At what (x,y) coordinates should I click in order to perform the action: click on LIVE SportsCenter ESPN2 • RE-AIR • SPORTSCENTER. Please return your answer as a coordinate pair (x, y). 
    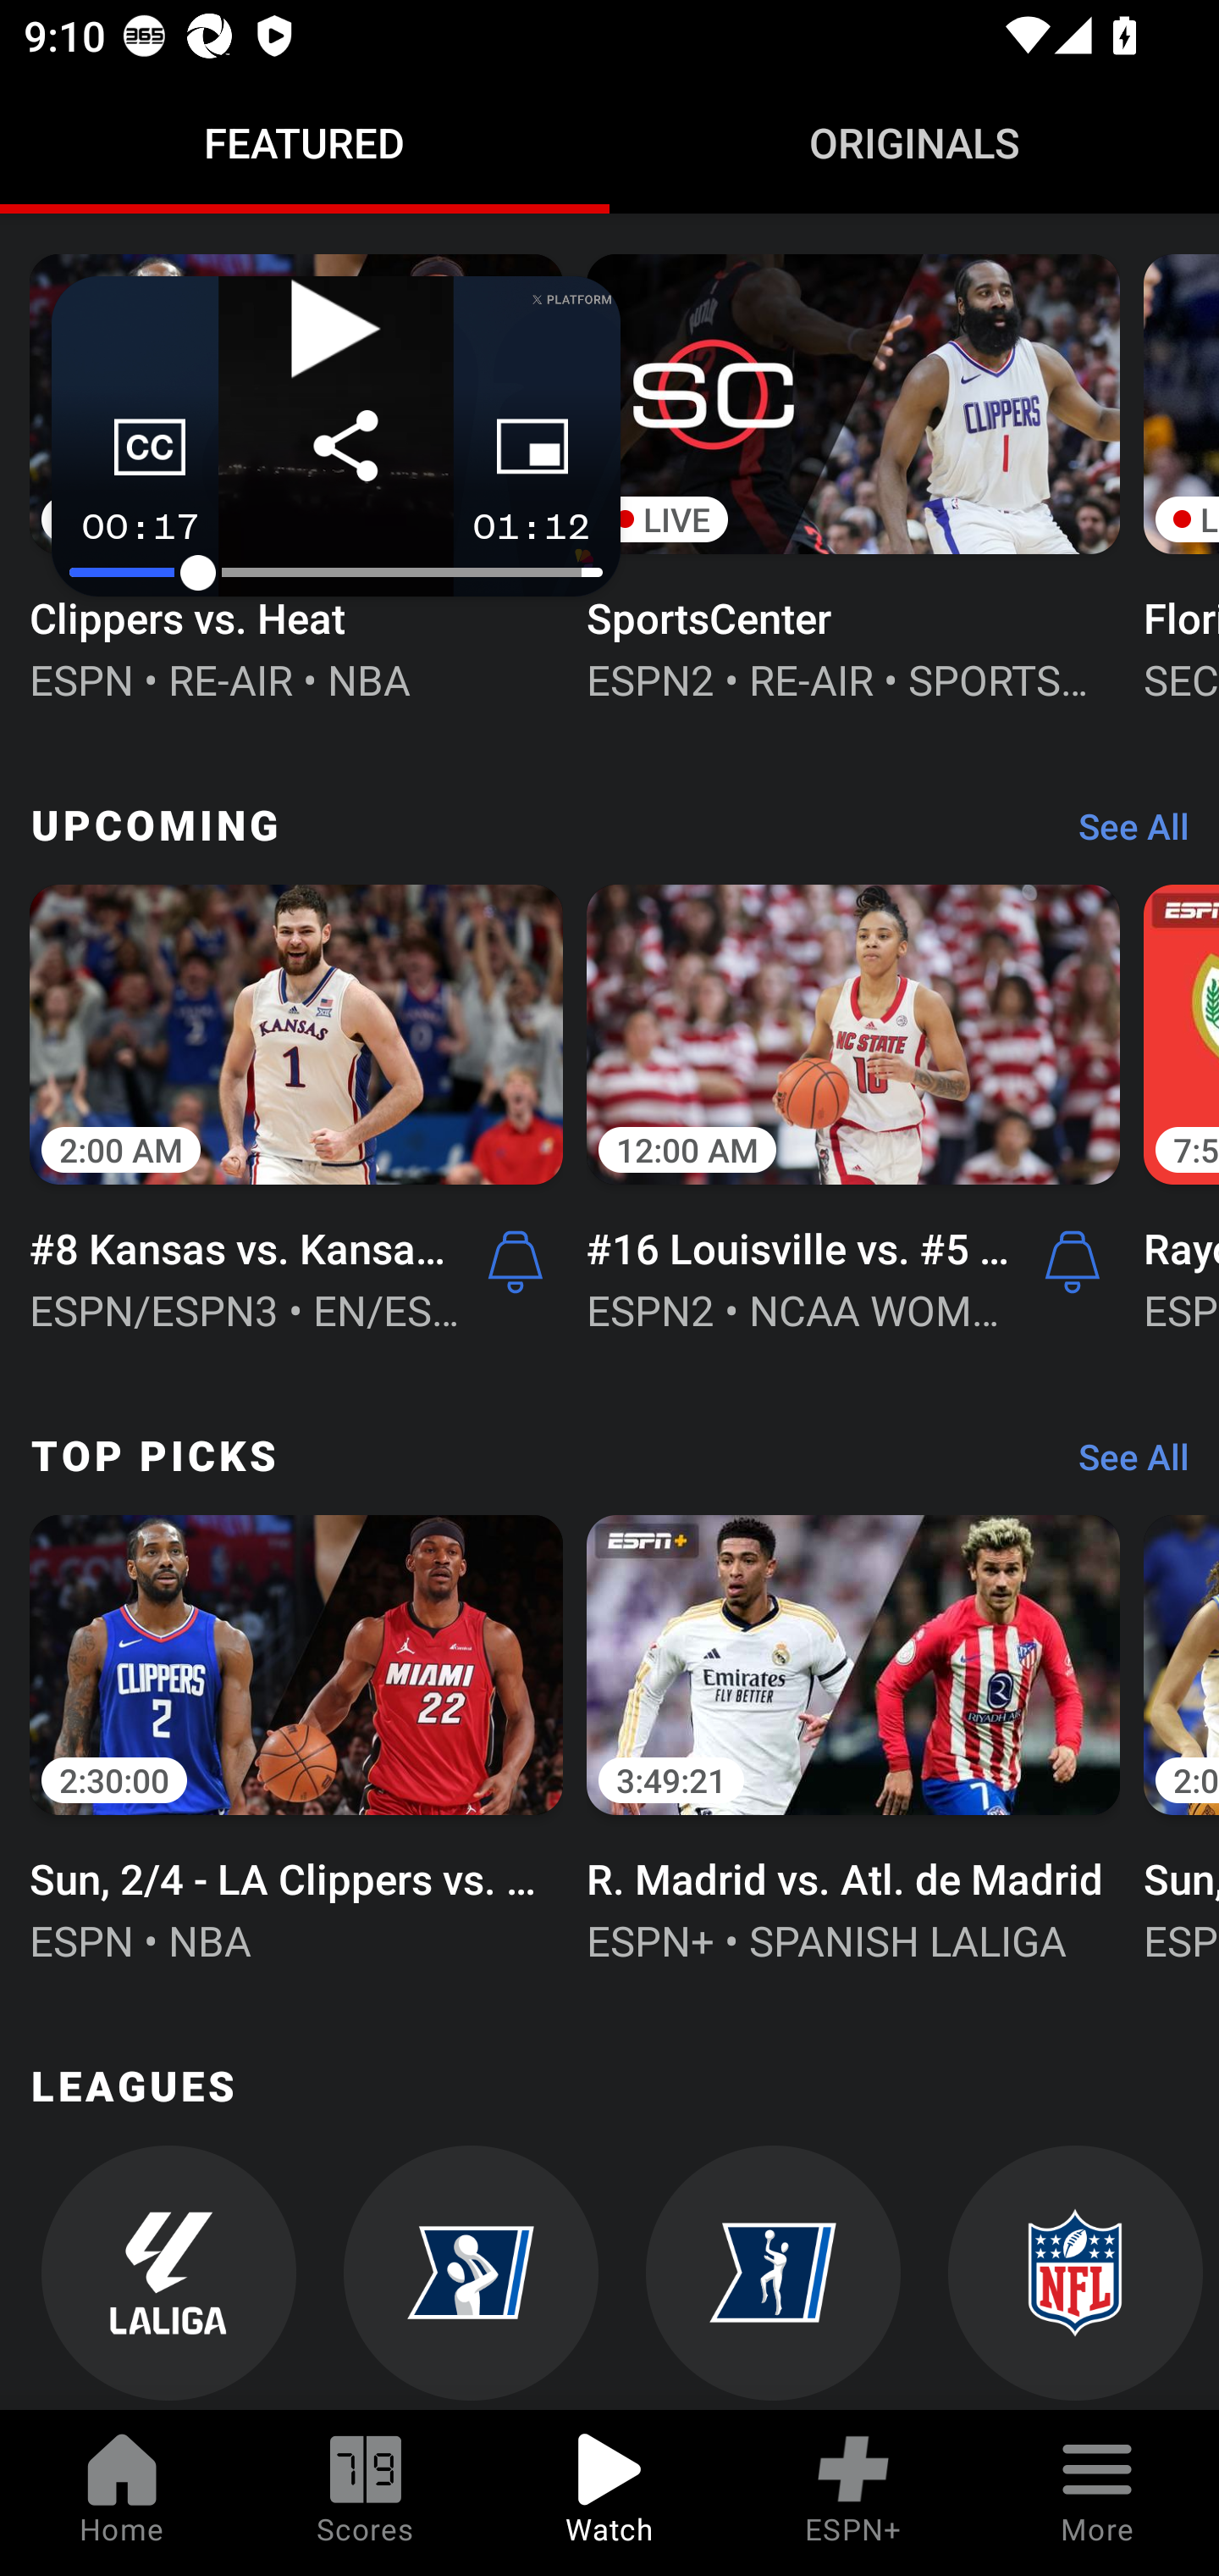
    Looking at the image, I should click on (853, 475).